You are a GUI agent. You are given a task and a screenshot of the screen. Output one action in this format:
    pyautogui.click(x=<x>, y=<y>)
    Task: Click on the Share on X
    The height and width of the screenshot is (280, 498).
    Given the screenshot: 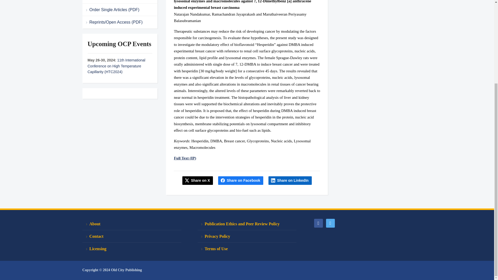 What is the action you would take?
    pyautogui.click(x=198, y=180)
    